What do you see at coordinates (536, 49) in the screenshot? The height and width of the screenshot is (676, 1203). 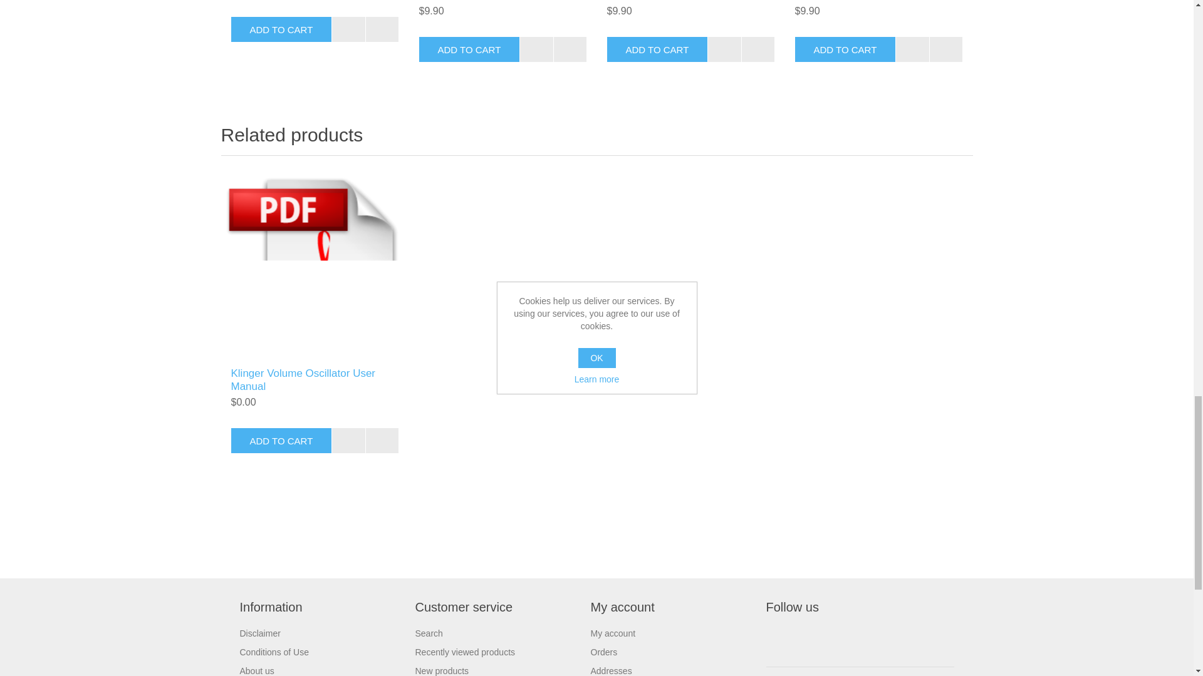 I see `Add to compare list` at bounding box center [536, 49].